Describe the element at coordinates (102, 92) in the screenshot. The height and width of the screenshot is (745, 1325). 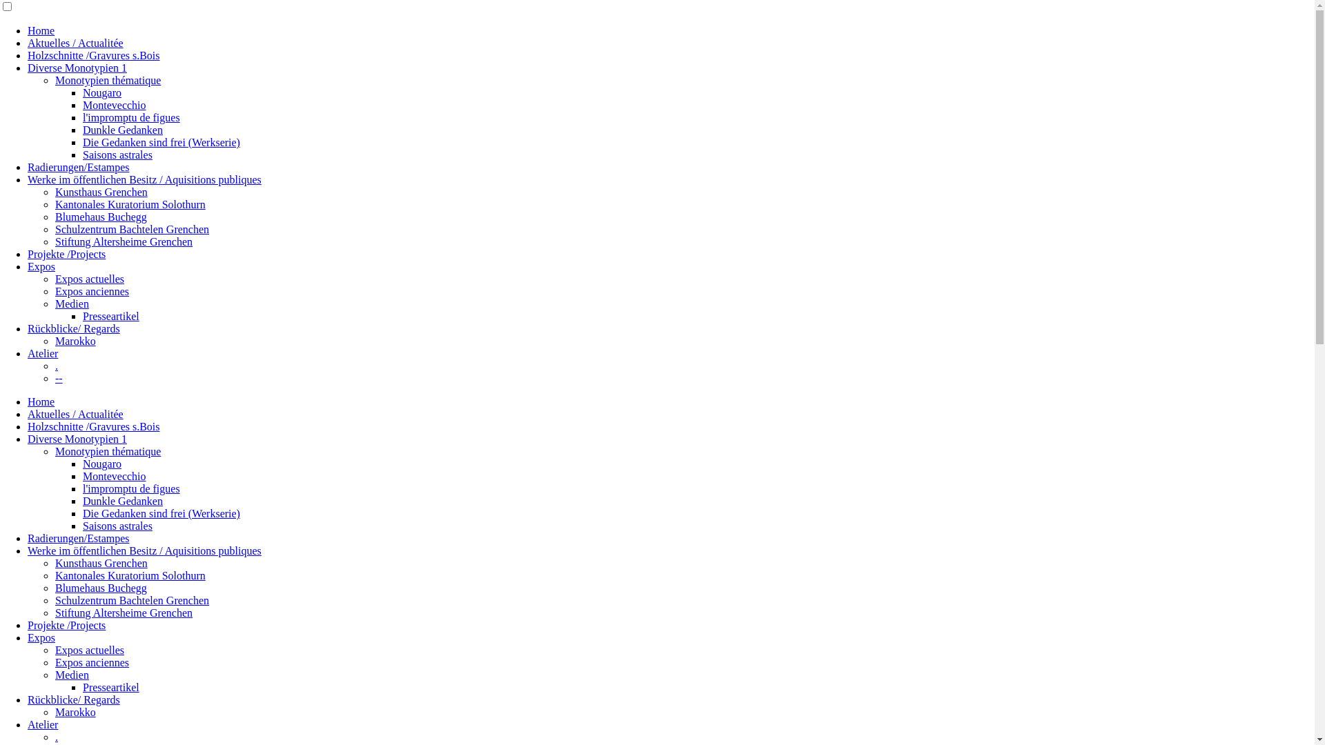
I see `Nougaro` at that location.